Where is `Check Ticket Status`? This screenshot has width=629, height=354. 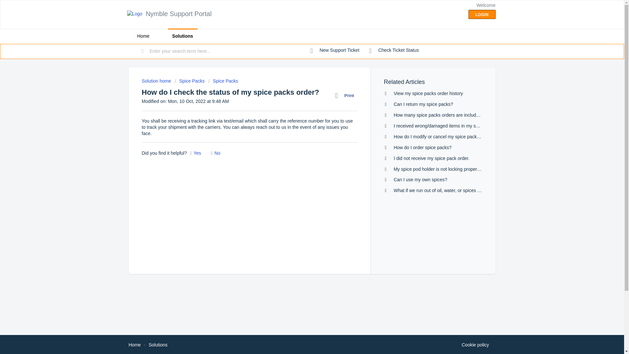
Check Ticket Status is located at coordinates (394, 50).